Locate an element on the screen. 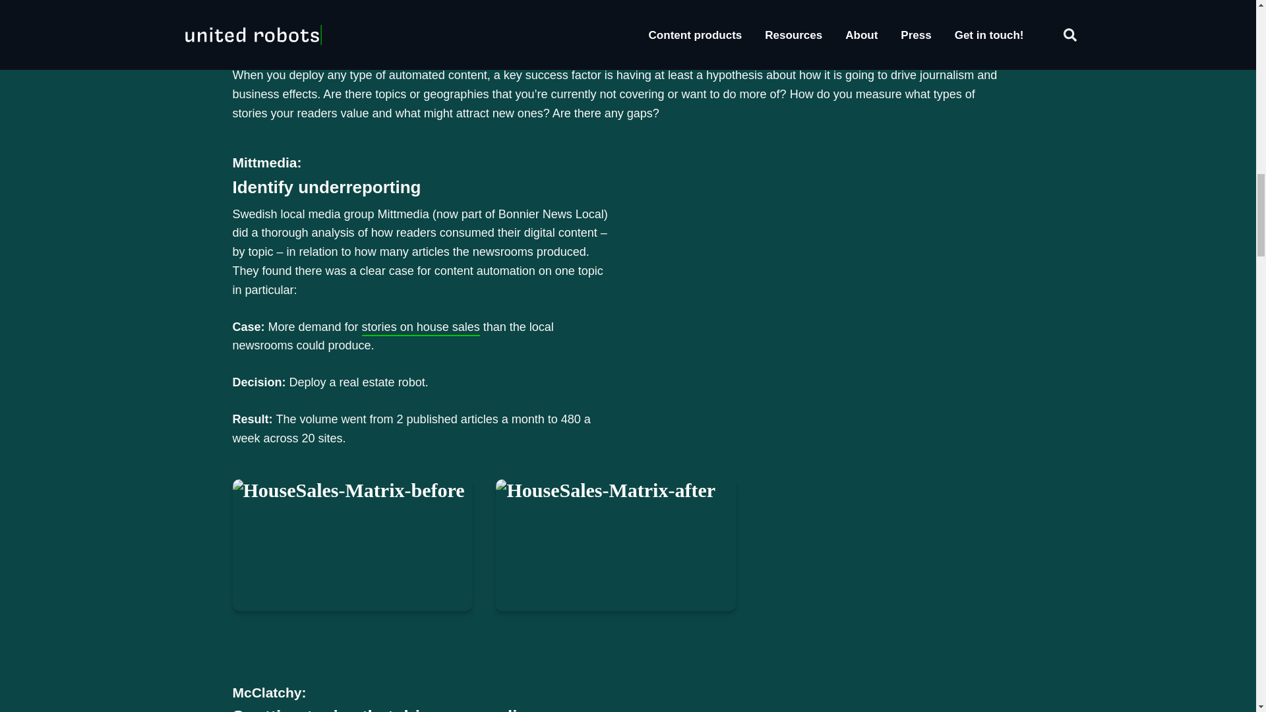 This screenshot has height=712, width=1266. HouseSales-Matrix-before is located at coordinates (352, 545).